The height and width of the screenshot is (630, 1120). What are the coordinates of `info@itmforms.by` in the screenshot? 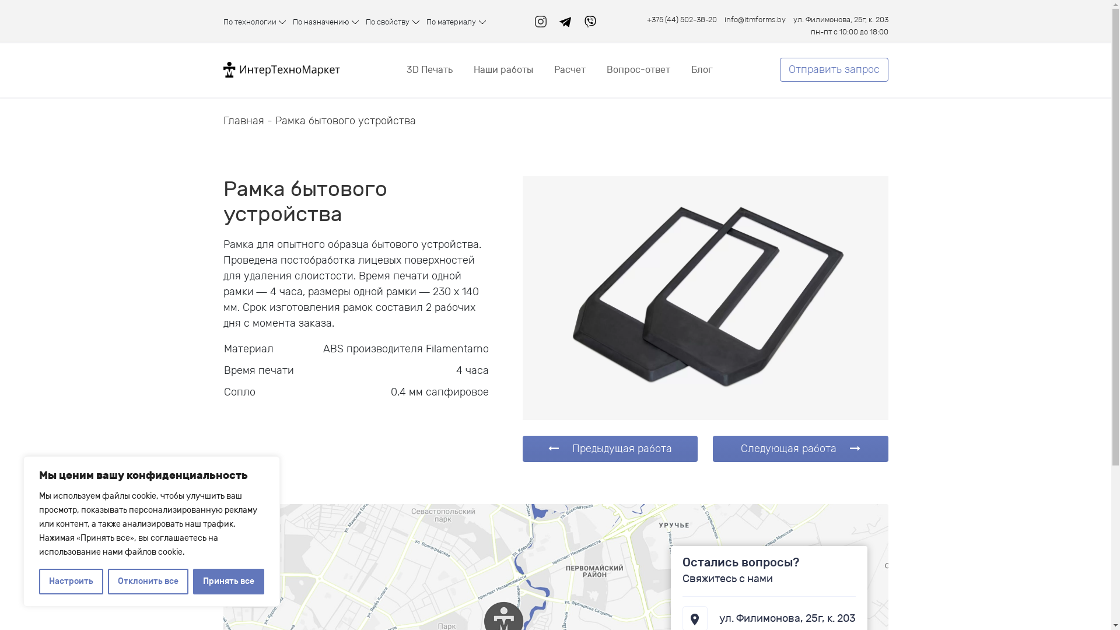 It's located at (755, 21).